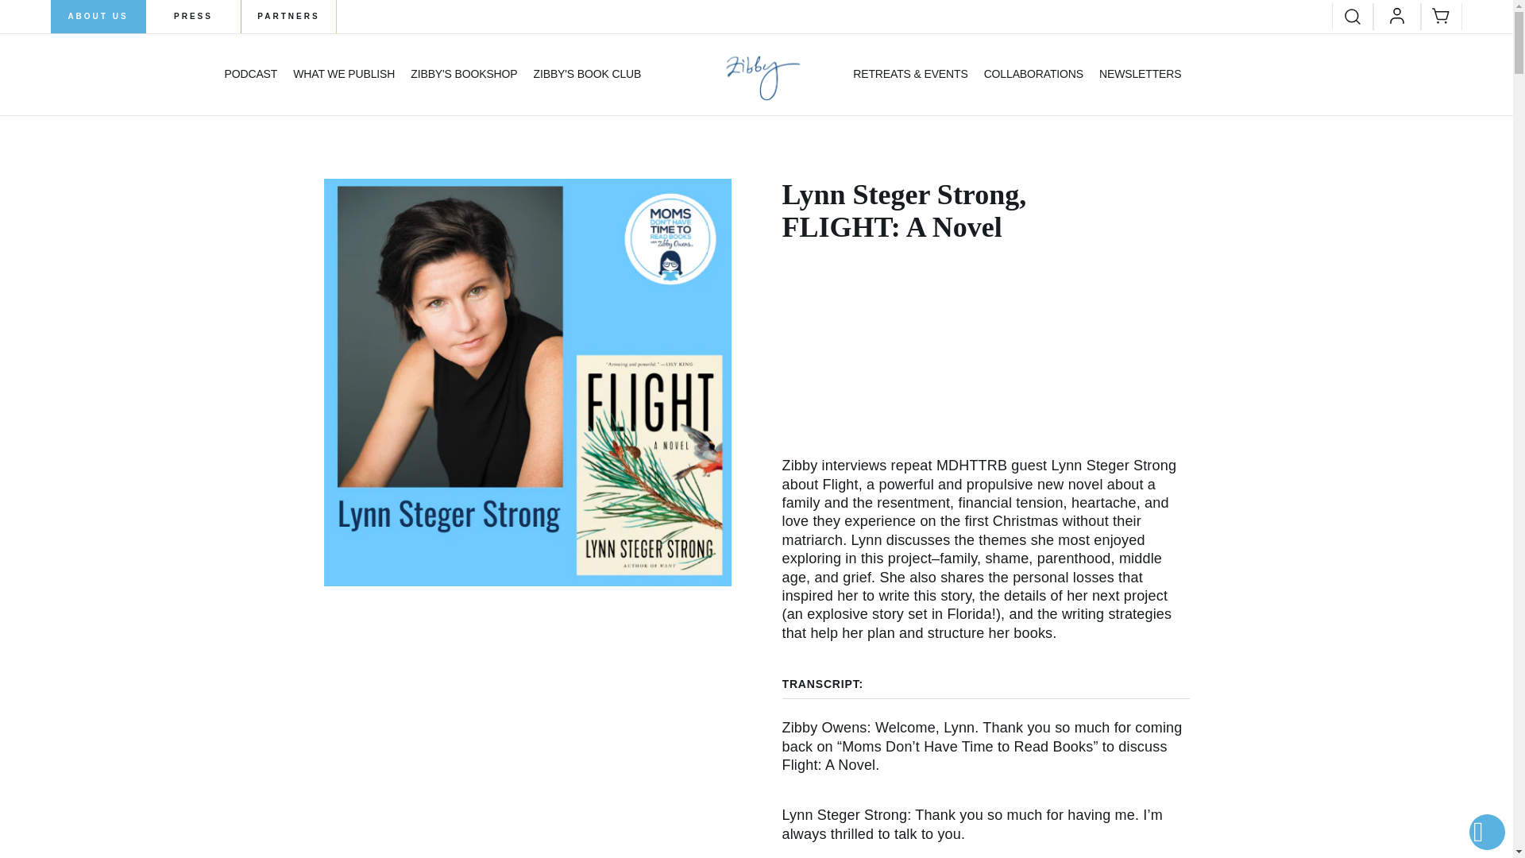 The height and width of the screenshot is (858, 1525). I want to click on PARTNERS, so click(289, 17).